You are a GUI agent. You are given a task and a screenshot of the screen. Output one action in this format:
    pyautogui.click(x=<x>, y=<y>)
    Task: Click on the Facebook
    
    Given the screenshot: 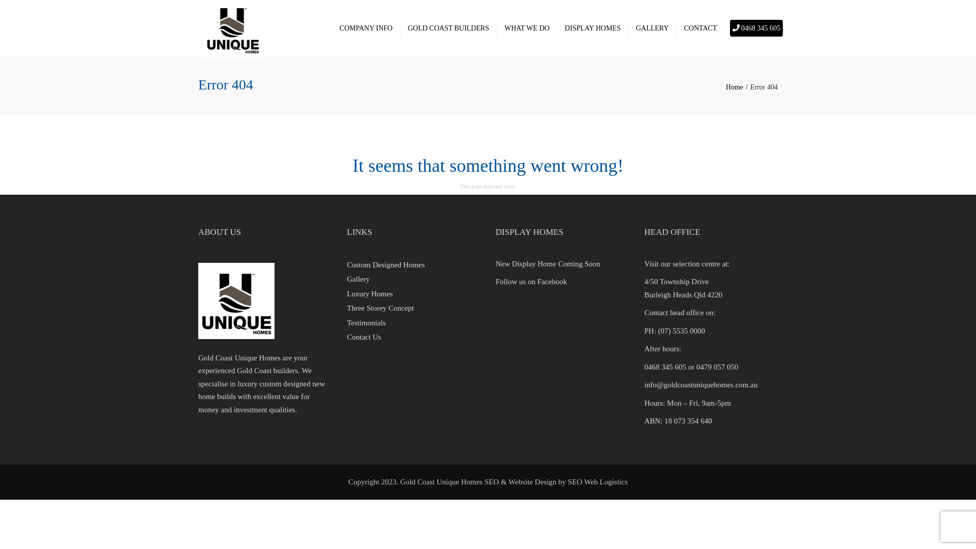 What is the action you would take?
    pyautogui.click(x=552, y=282)
    